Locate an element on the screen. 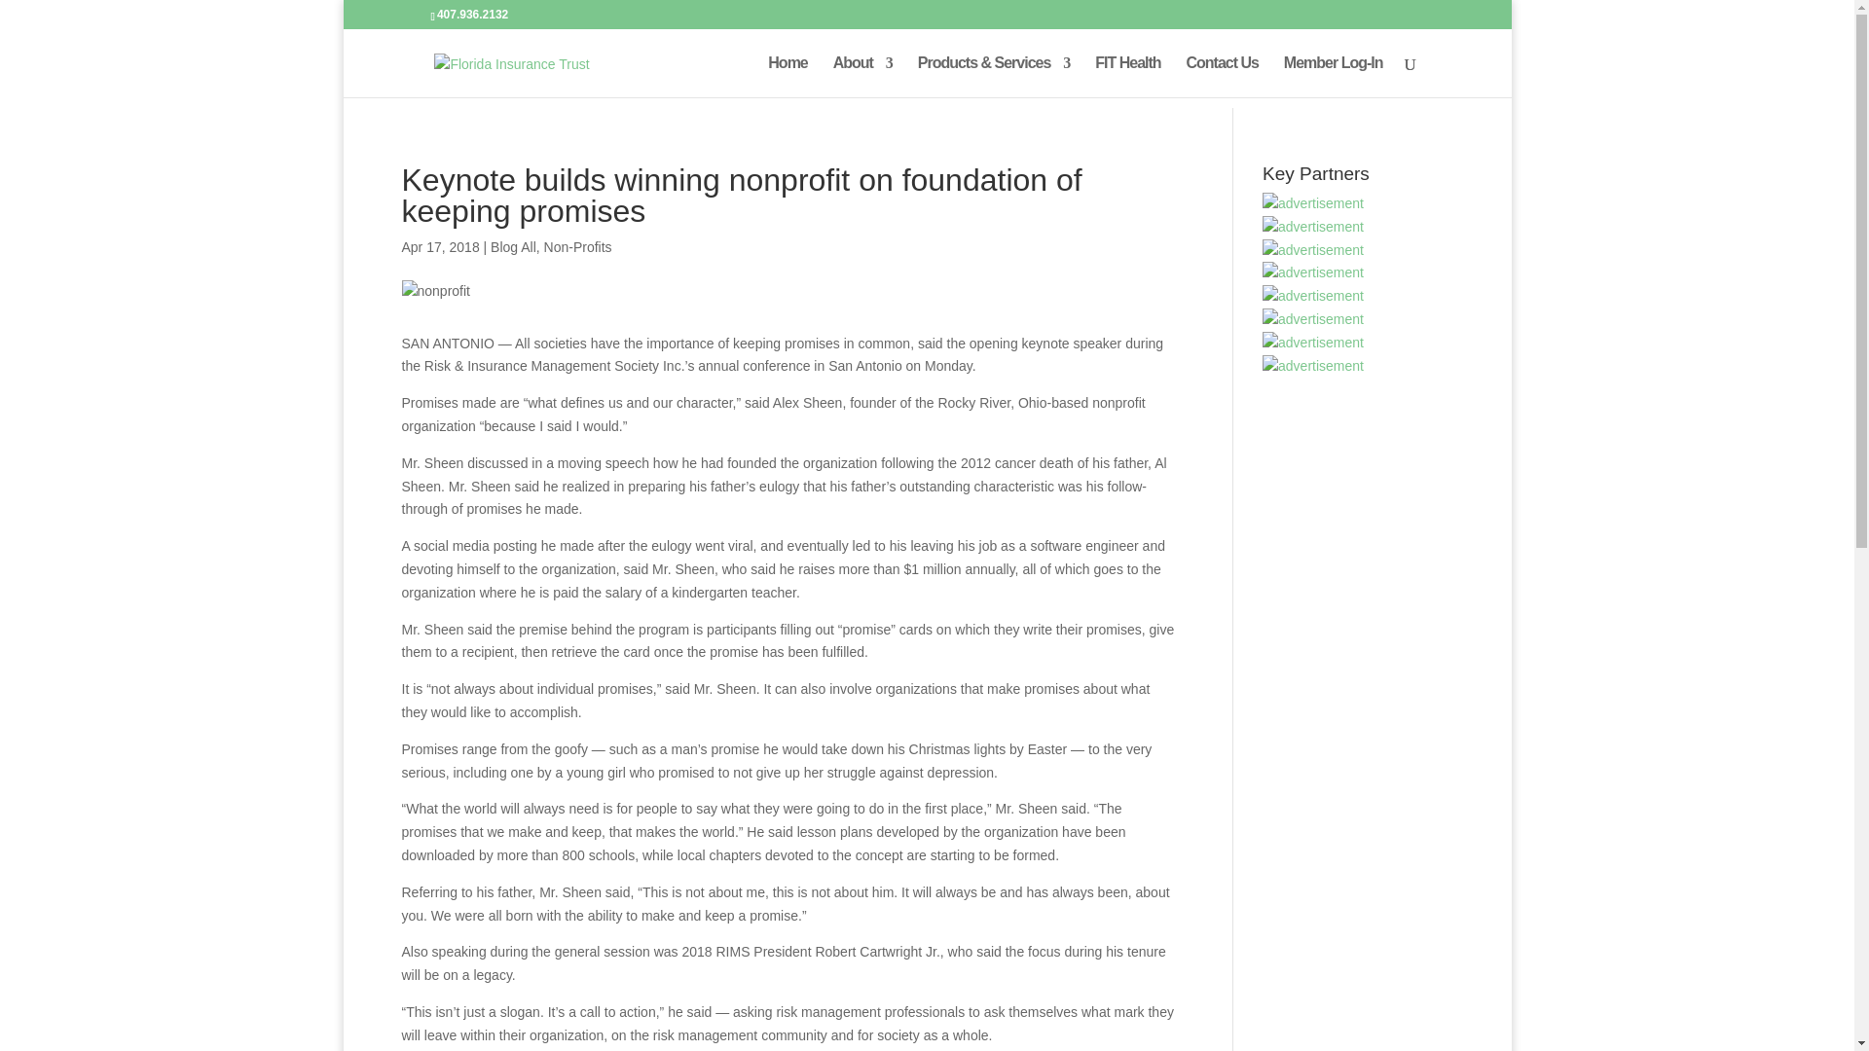 This screenshot has width=1869, height=1051. About is located at coordinates (862, 77).